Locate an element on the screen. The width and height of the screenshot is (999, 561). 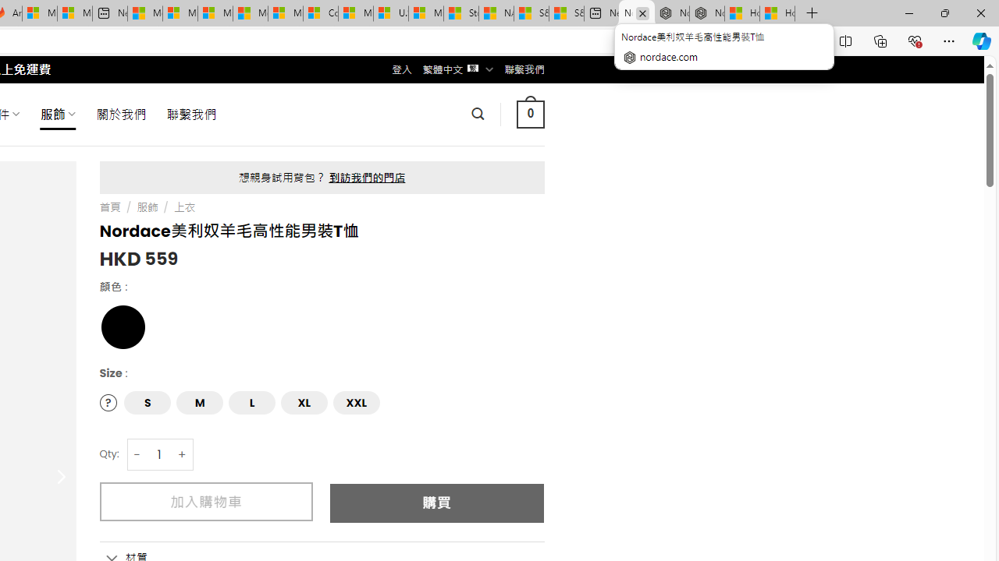
New Tab is located at coordinates (812, 14).